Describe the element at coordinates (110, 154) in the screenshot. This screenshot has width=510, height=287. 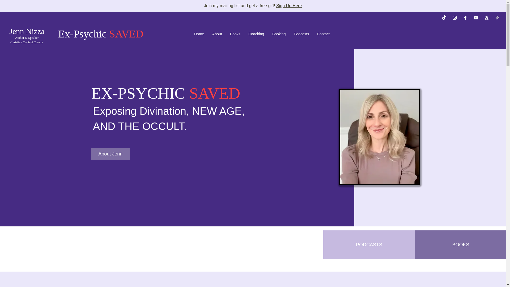
I see `About Jenn` at that location.